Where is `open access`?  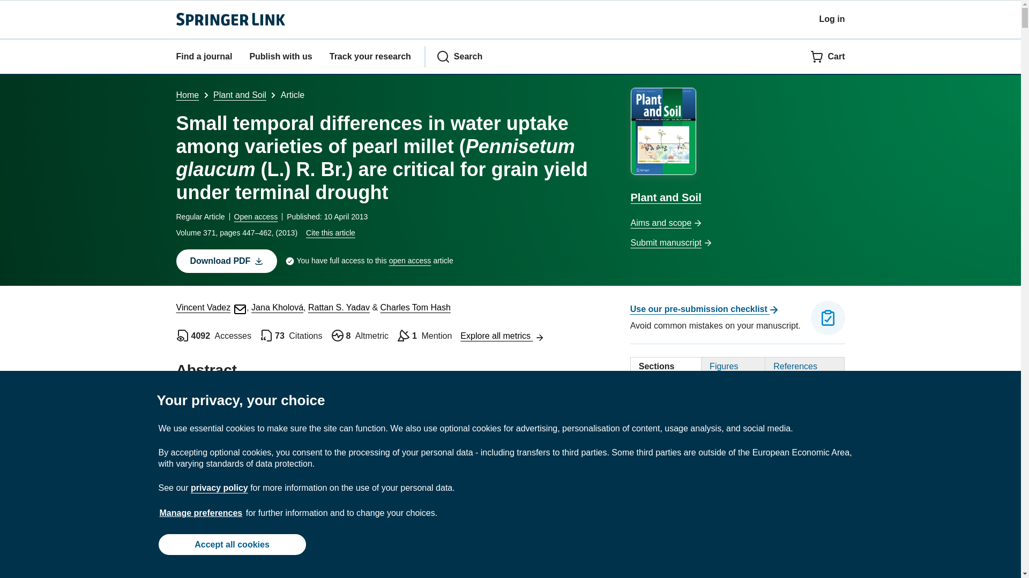 open access is located at coordinates (409, 261).